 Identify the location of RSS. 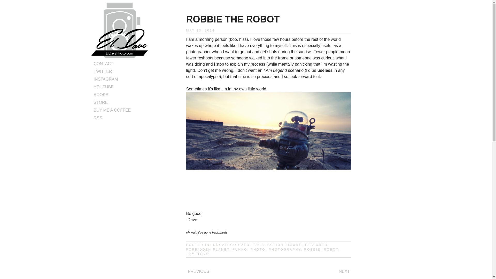
(98, 118).